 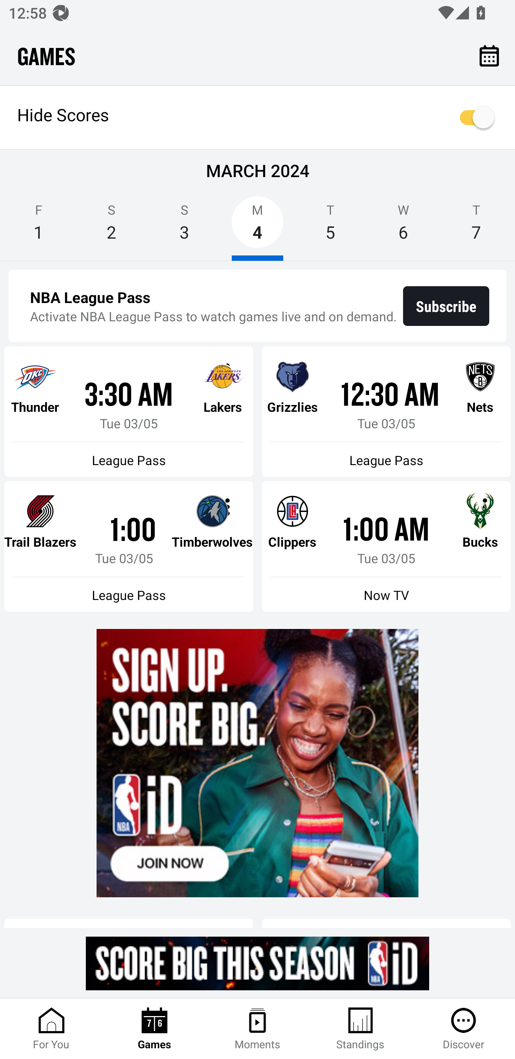 What do you see at coordinates (403, 226) in the screenshot?
I see `W 6` at bounding box center [403, 226].